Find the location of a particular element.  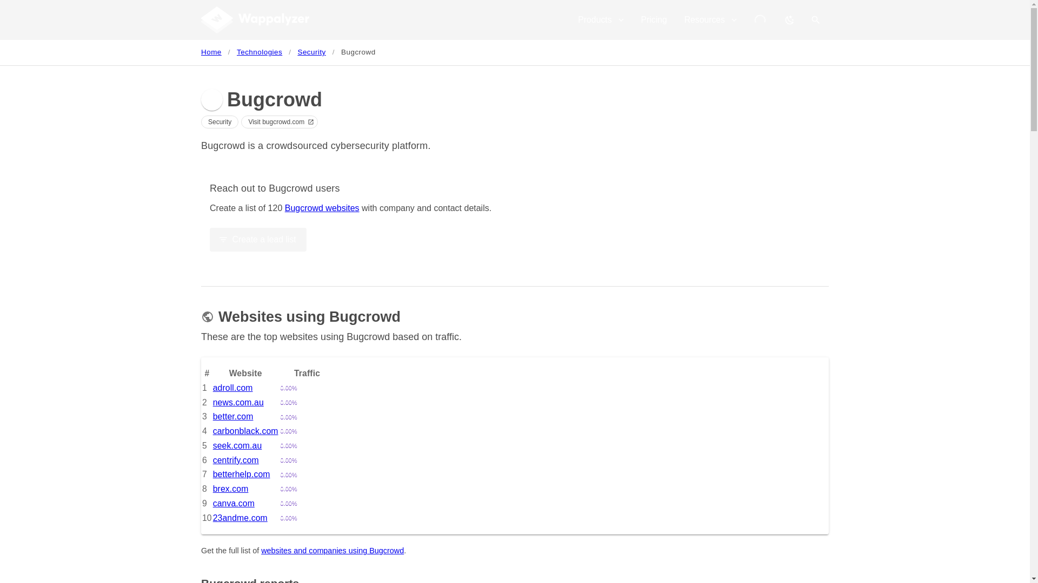

Resources is located at coordinates (710, 20).